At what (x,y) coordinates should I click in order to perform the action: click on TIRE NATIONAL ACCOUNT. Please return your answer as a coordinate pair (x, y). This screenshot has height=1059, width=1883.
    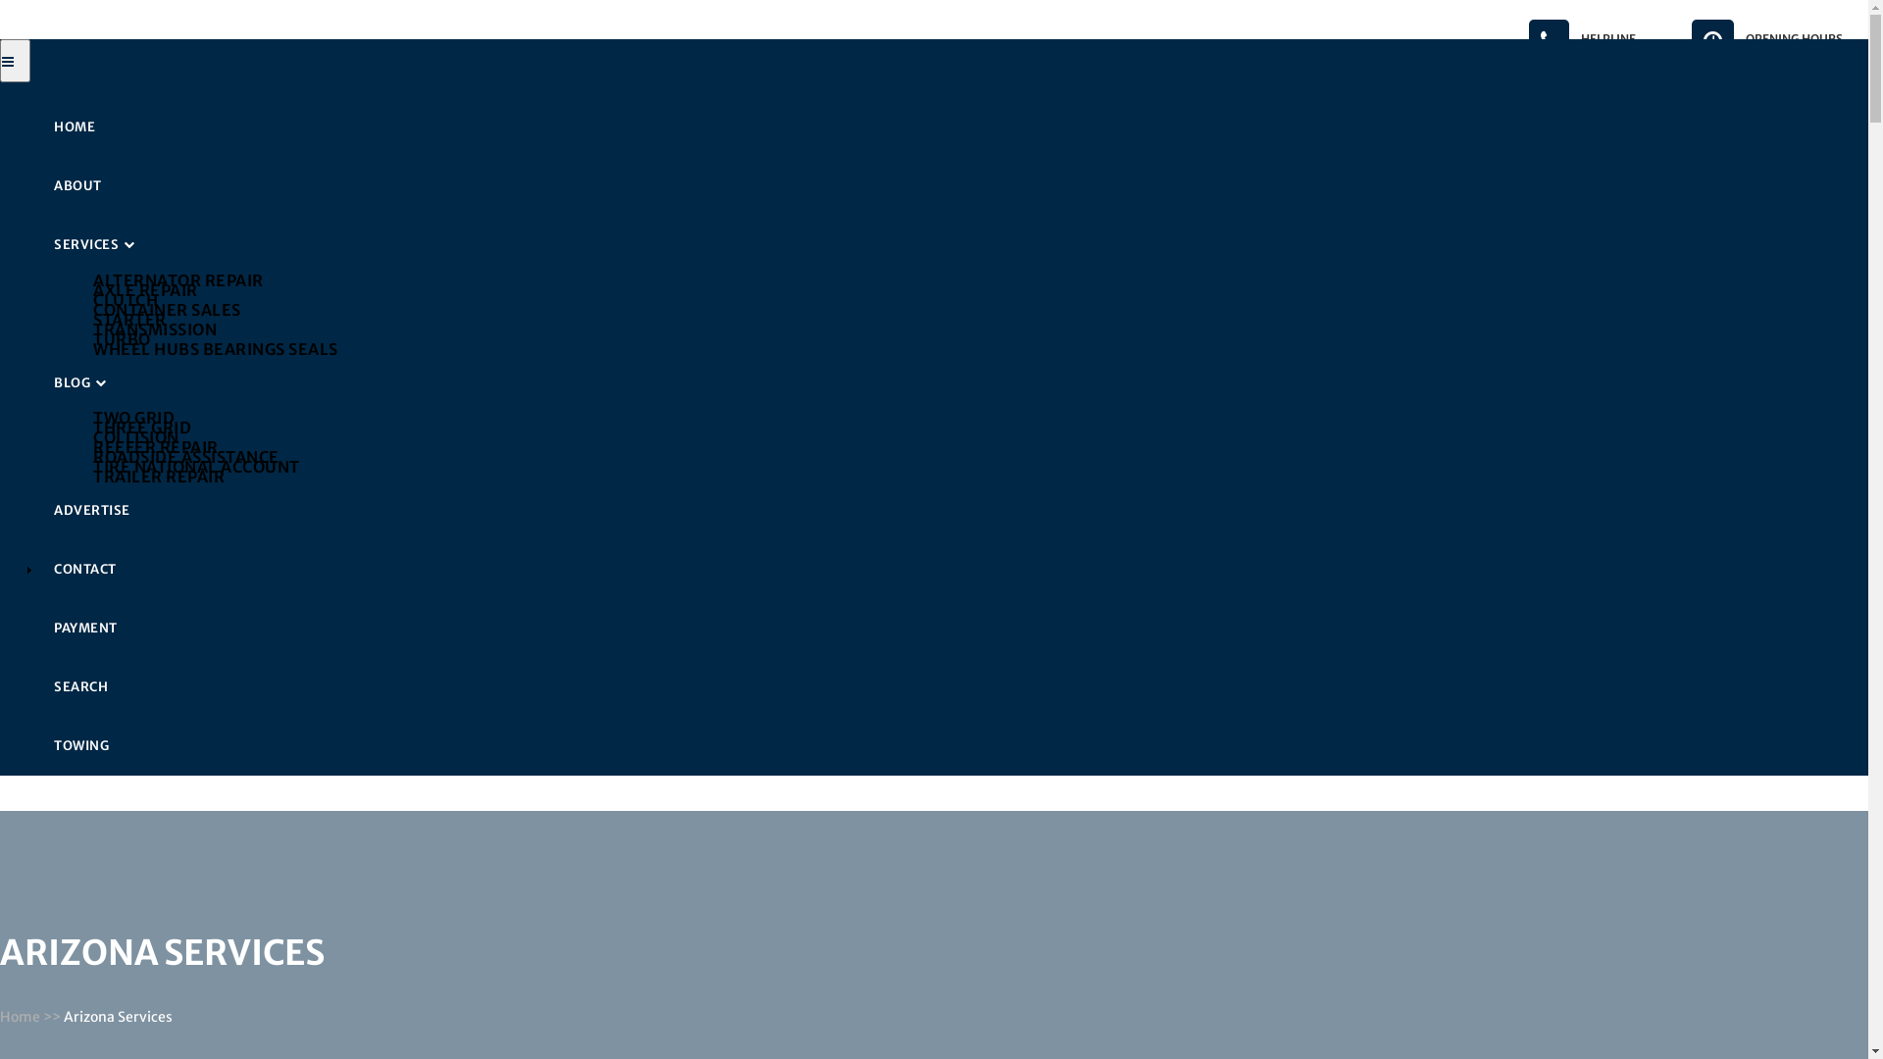
    Looking at the image, I should click on (973, 467).